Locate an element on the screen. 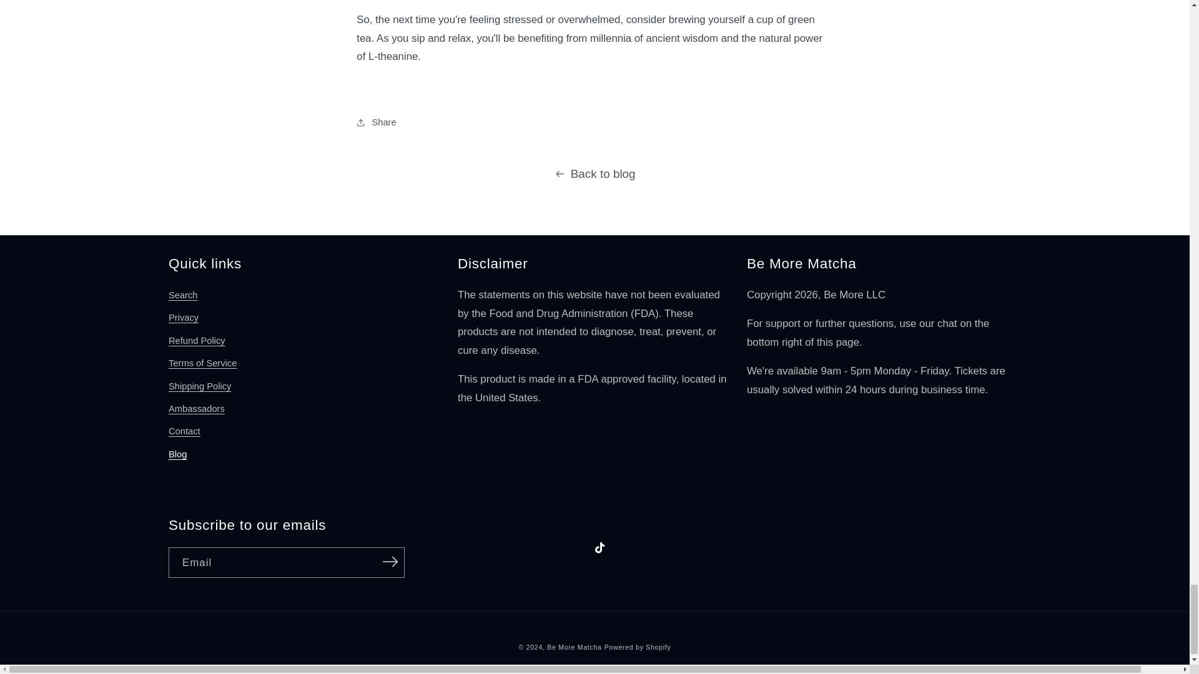 The height and width of the screenshot is (674, 1199). Shipping Policy is located at coordinates (200, 386).